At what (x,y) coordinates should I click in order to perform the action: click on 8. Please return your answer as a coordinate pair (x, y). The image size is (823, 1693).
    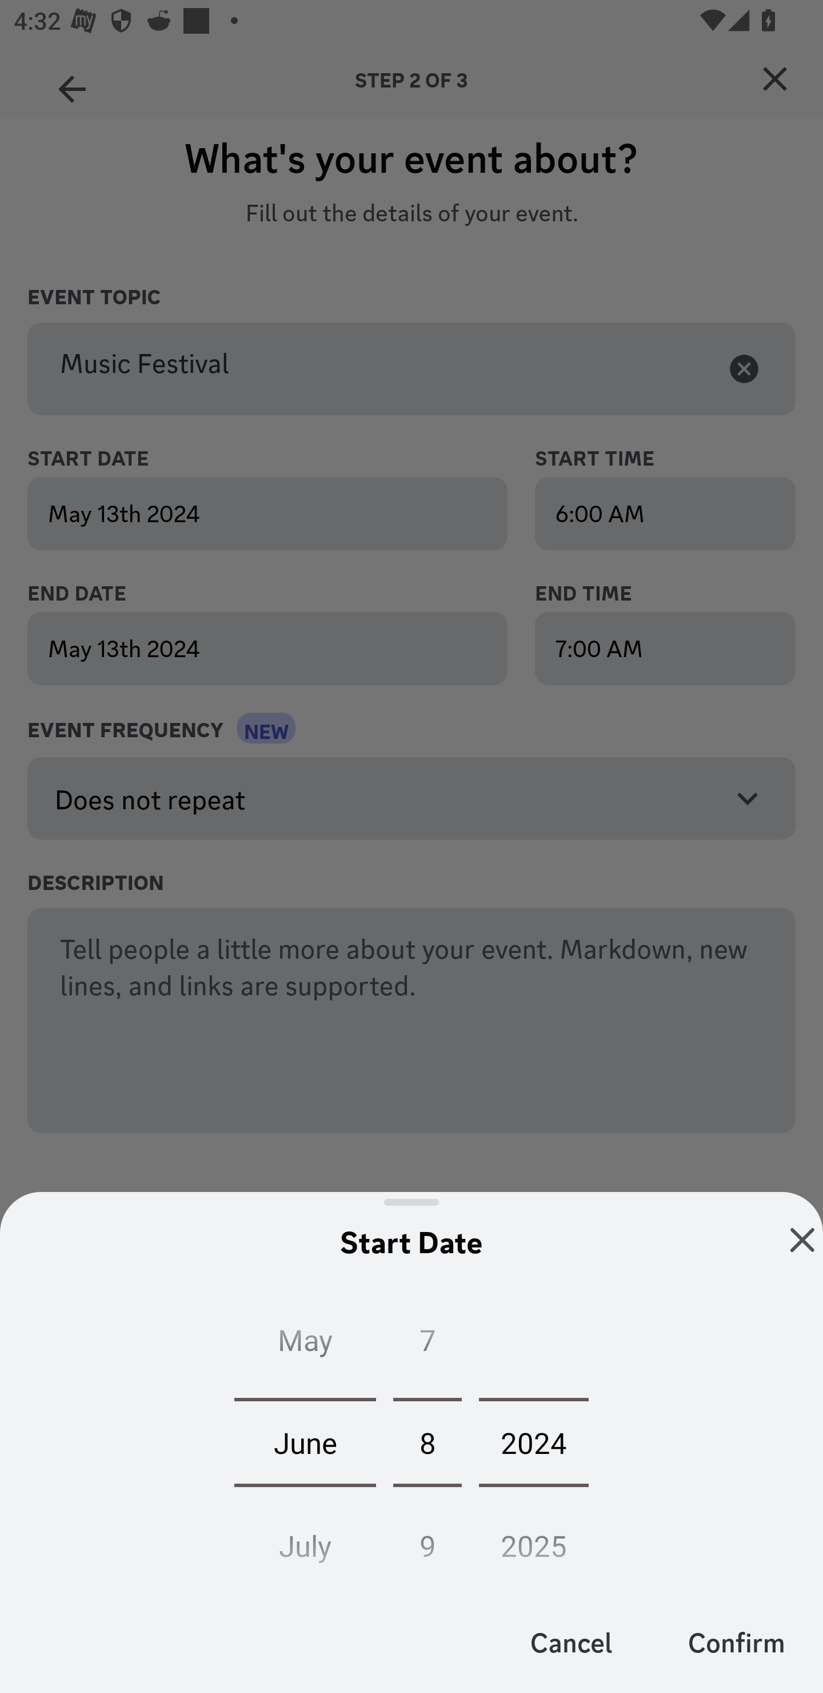
    Looking at the image, I should click on (428, 1442).